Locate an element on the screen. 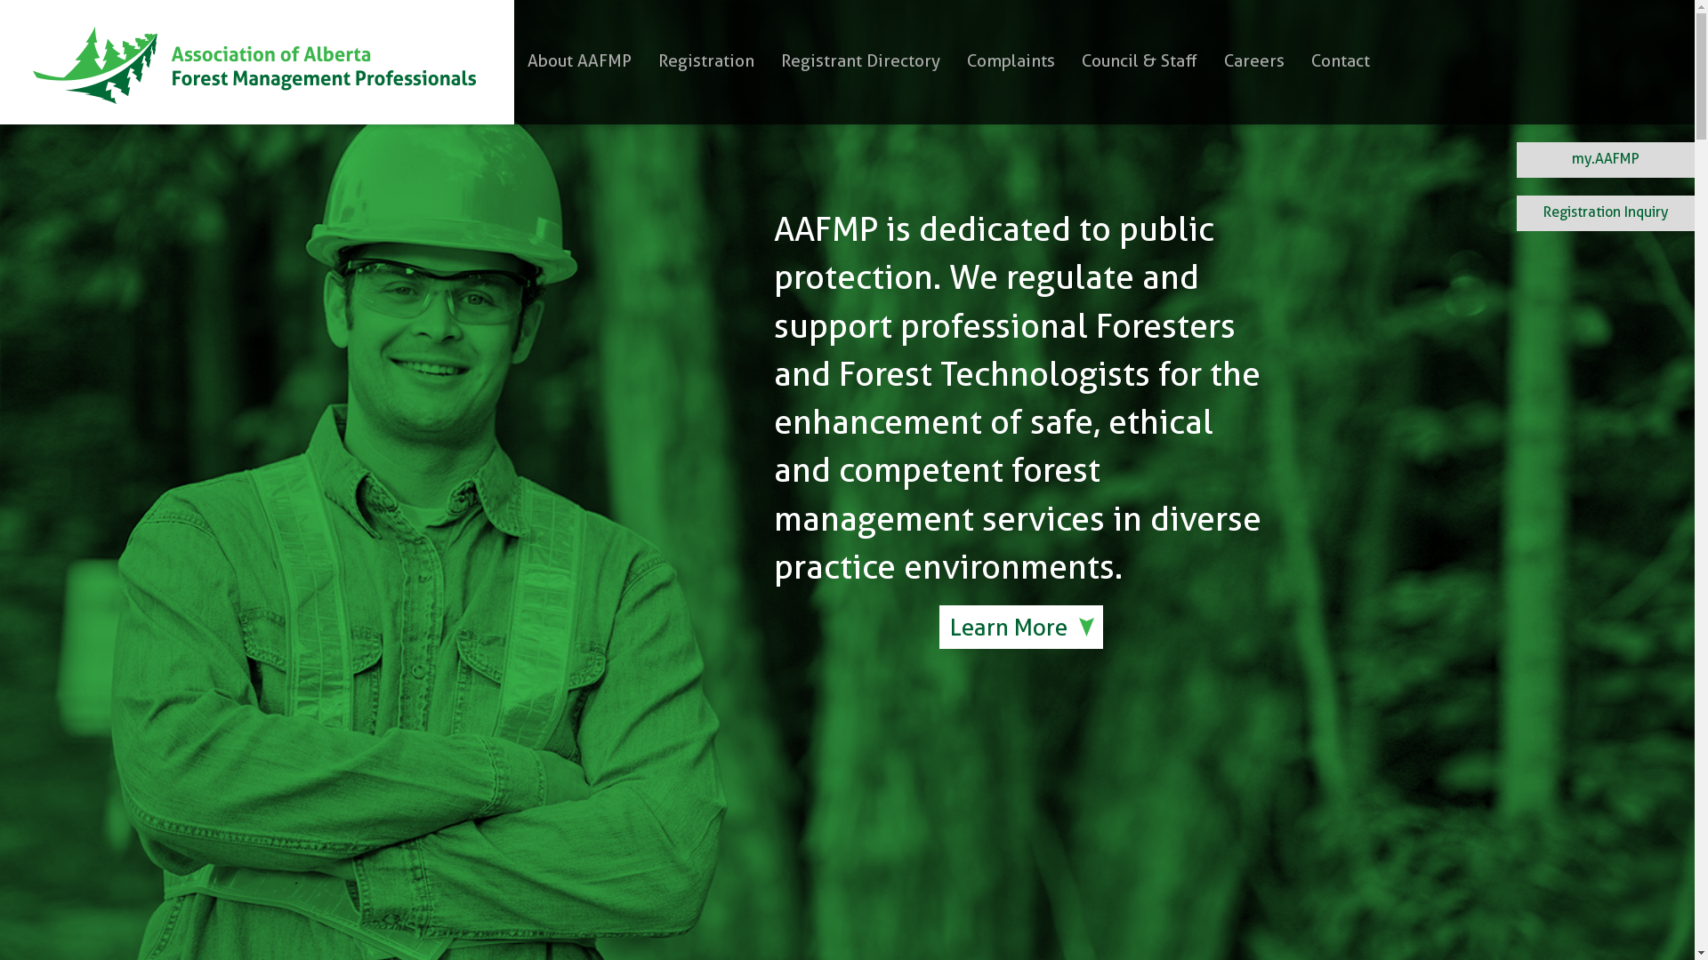 This screenshot has height=960, width=1708. Learn More is located at coordinates (1021, 628).